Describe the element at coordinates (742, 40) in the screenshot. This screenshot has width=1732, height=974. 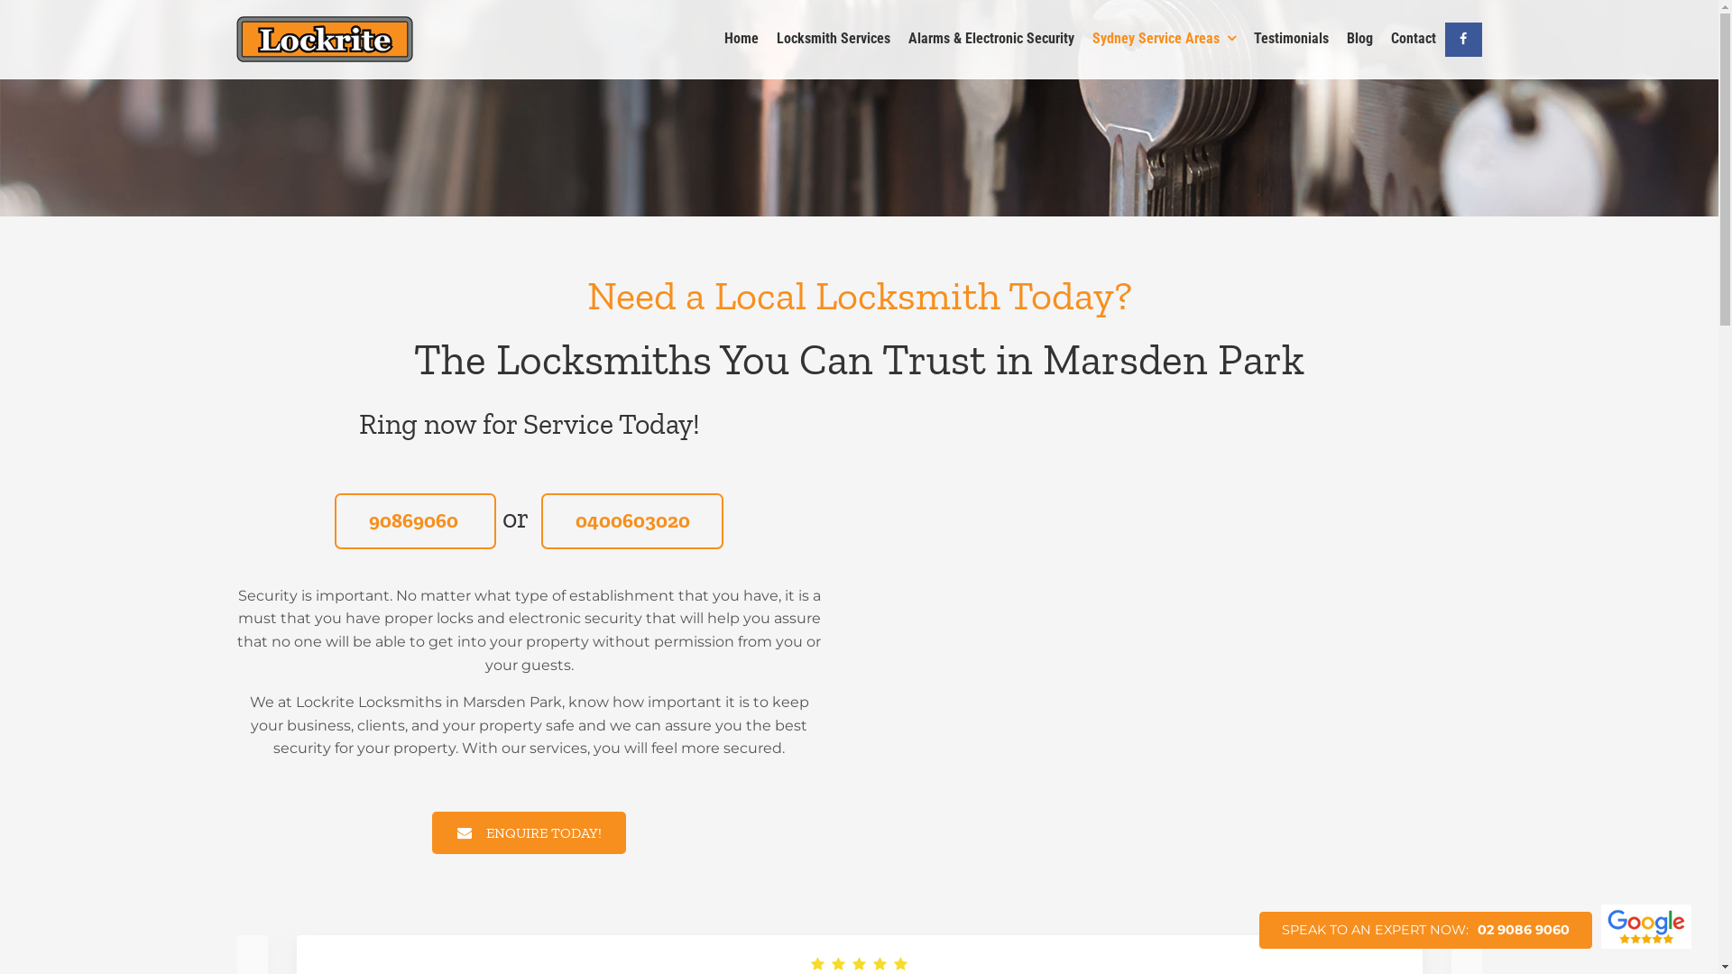
I see `Home` at that location.